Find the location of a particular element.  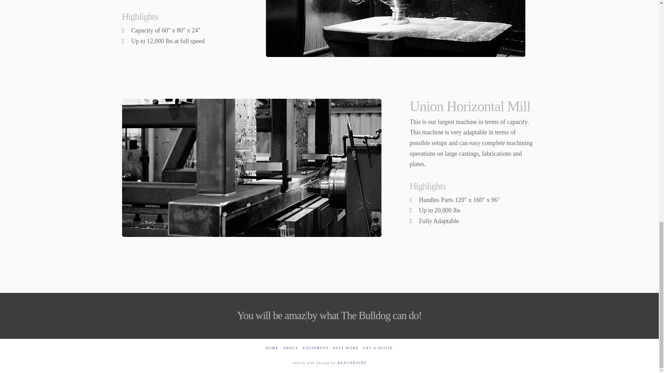

ABOUT is located at coordinates (290, 348).